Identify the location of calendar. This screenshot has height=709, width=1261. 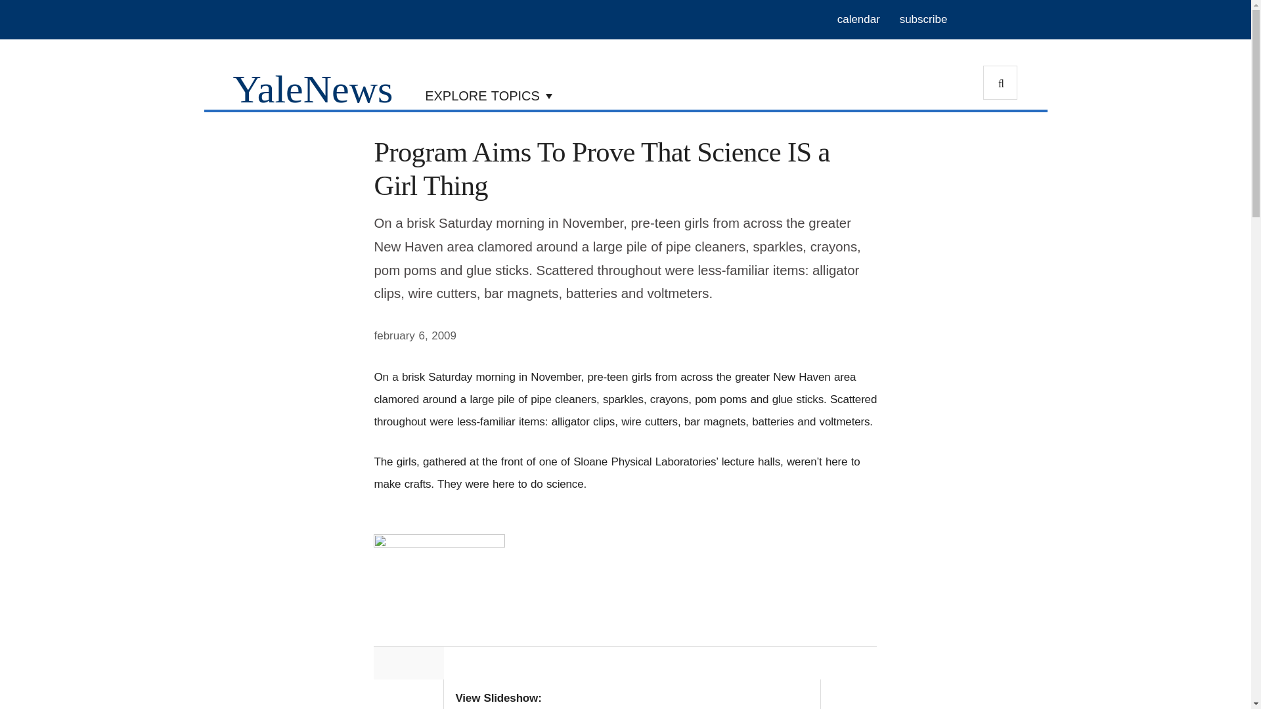
(858, 20).